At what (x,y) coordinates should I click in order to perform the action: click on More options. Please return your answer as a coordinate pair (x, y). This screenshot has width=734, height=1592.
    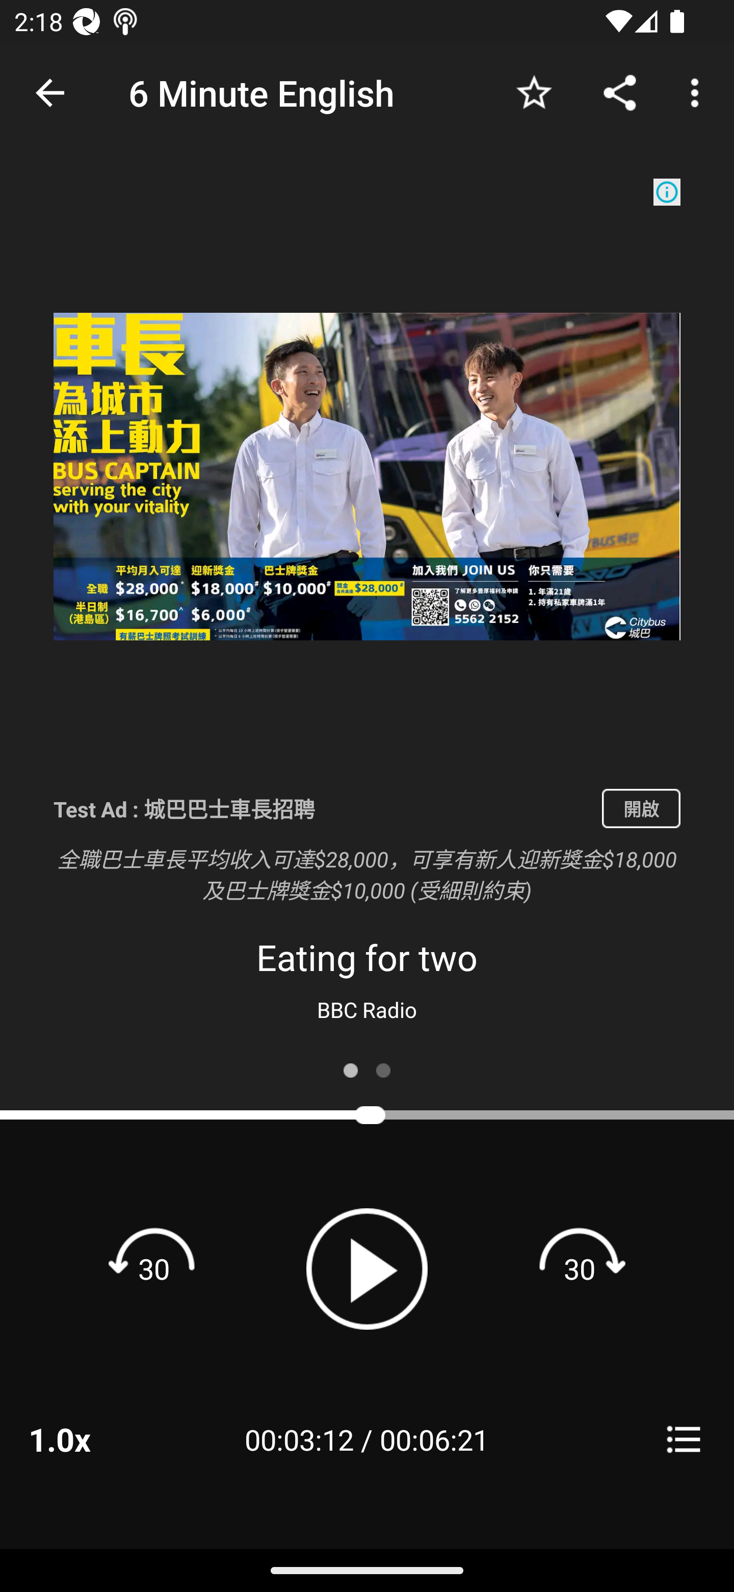
    Looking at the image, I should click on (698, 92).